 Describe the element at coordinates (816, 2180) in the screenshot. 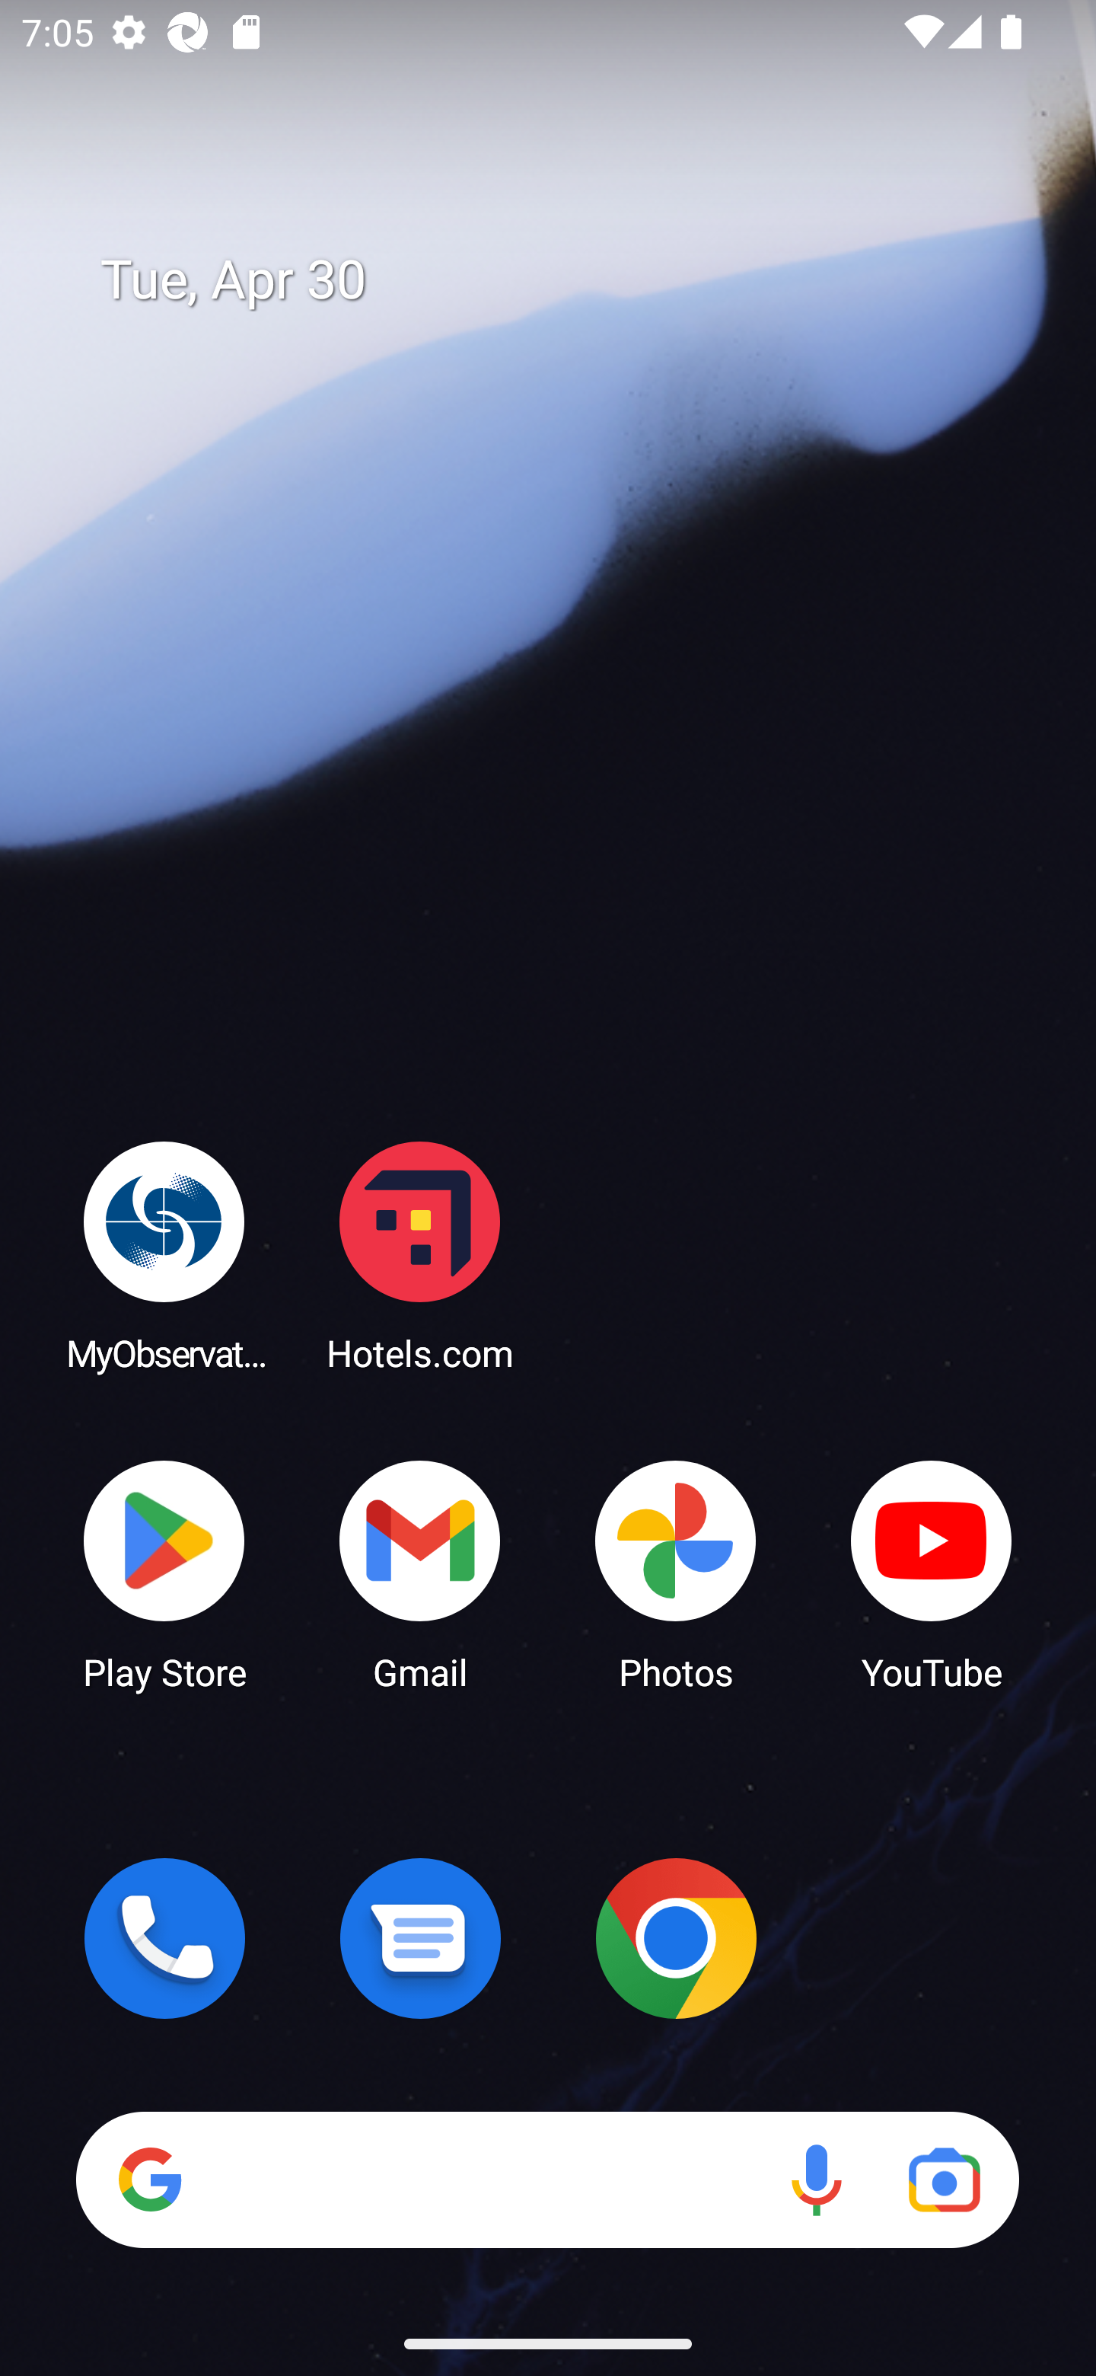

I see `Voice search` at that location.